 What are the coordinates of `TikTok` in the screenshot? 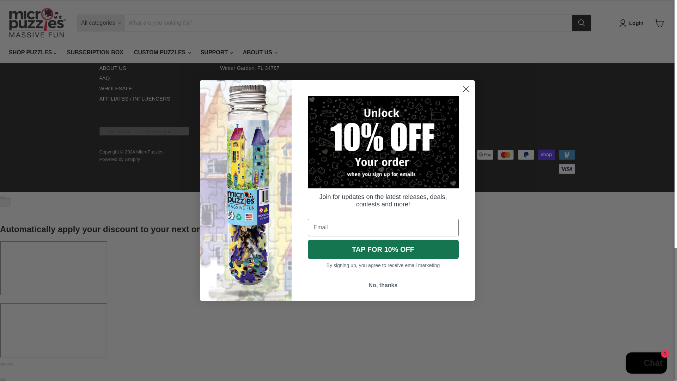 It's located at (396, 38).